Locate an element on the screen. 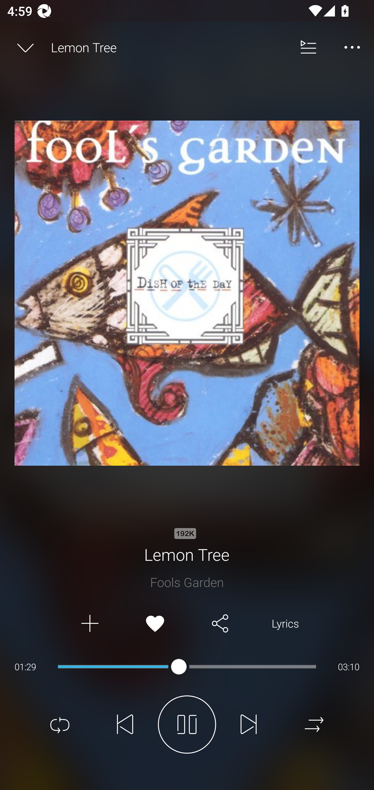  播放下一首 is located at coordinates (249, 725).